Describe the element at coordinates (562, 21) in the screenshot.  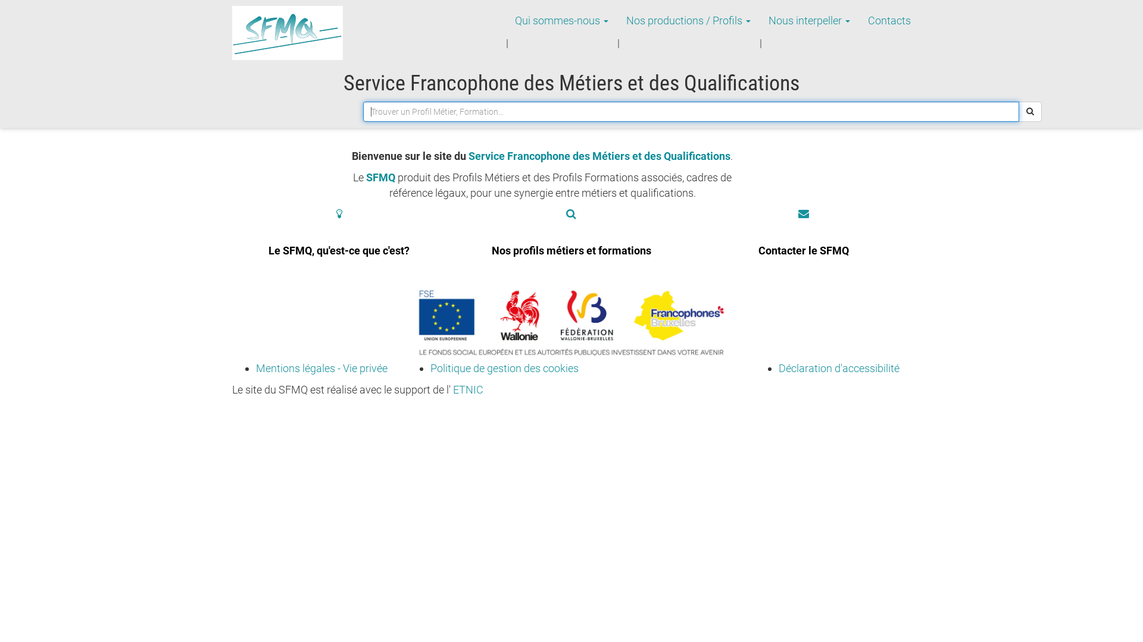
I see `Qui sommes-nous` at that location.